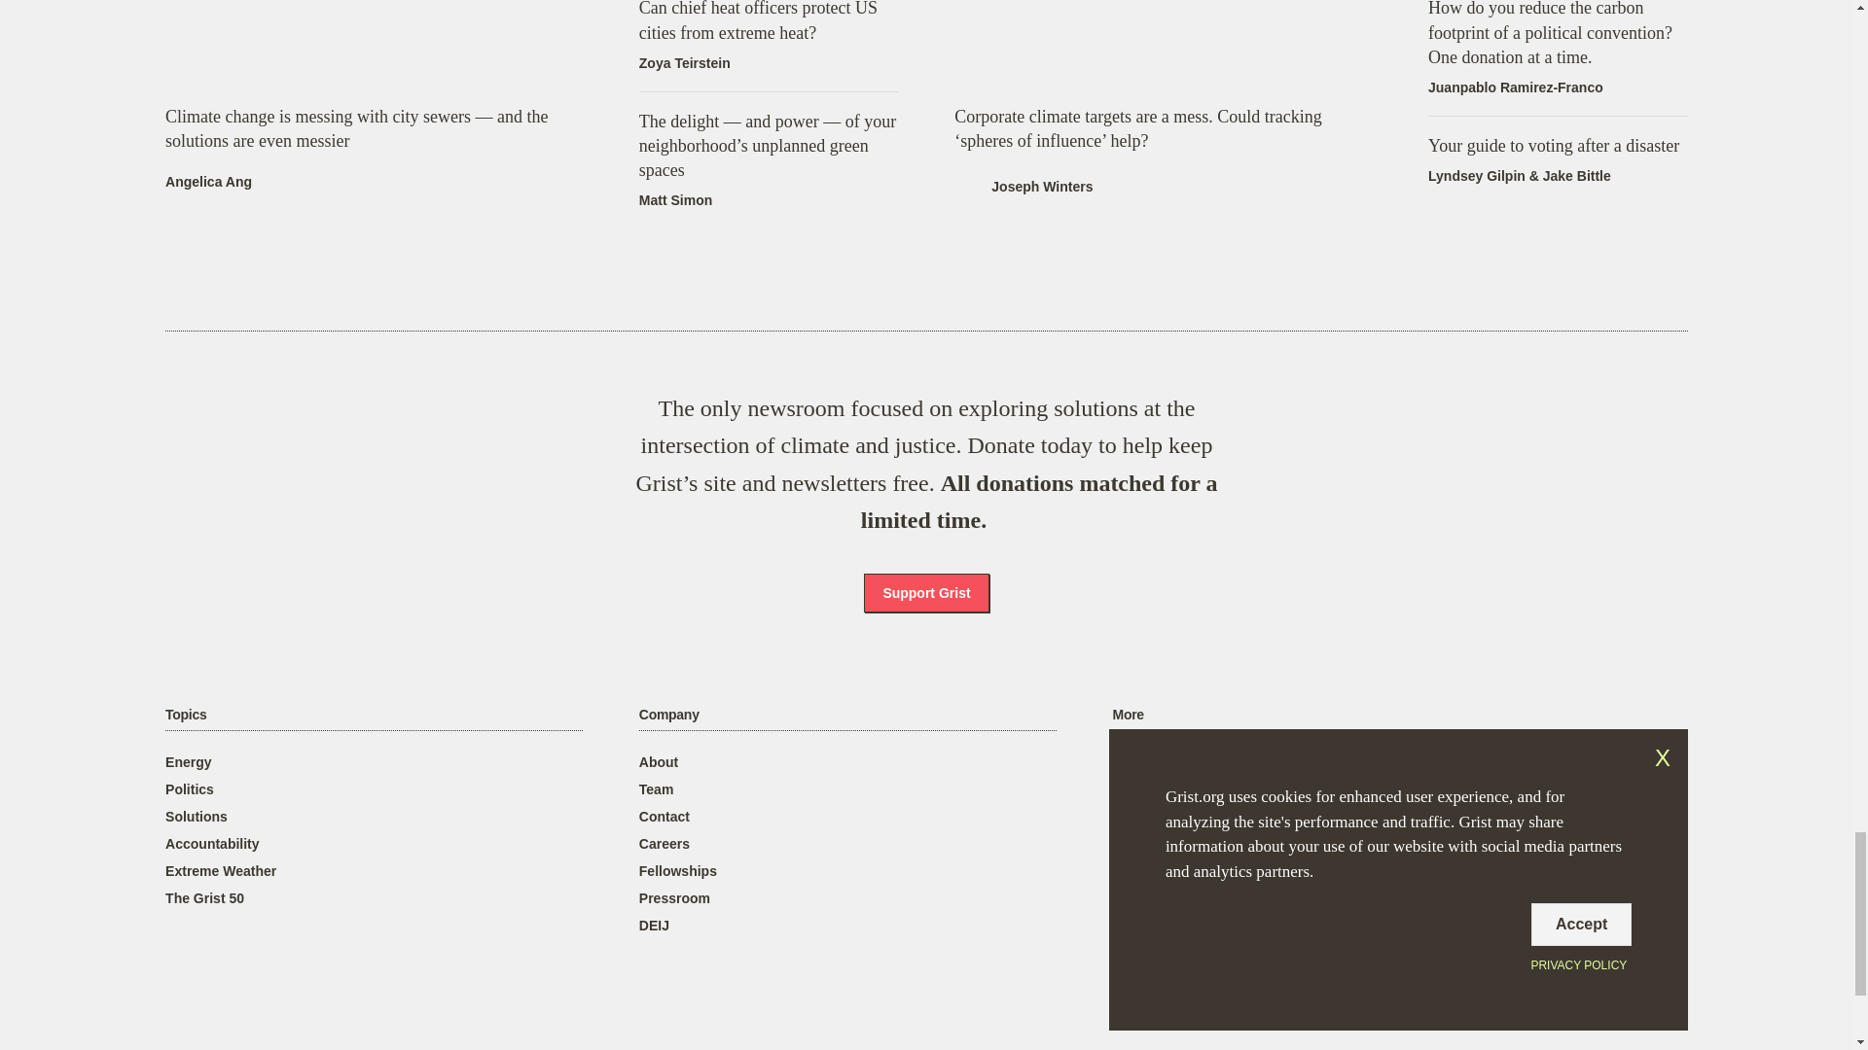 Image resolution: width=1868 pixels, height=1050 pixels. Describe the element at coordinates (668, 715) in the screenshot. I see `Company` at that location.